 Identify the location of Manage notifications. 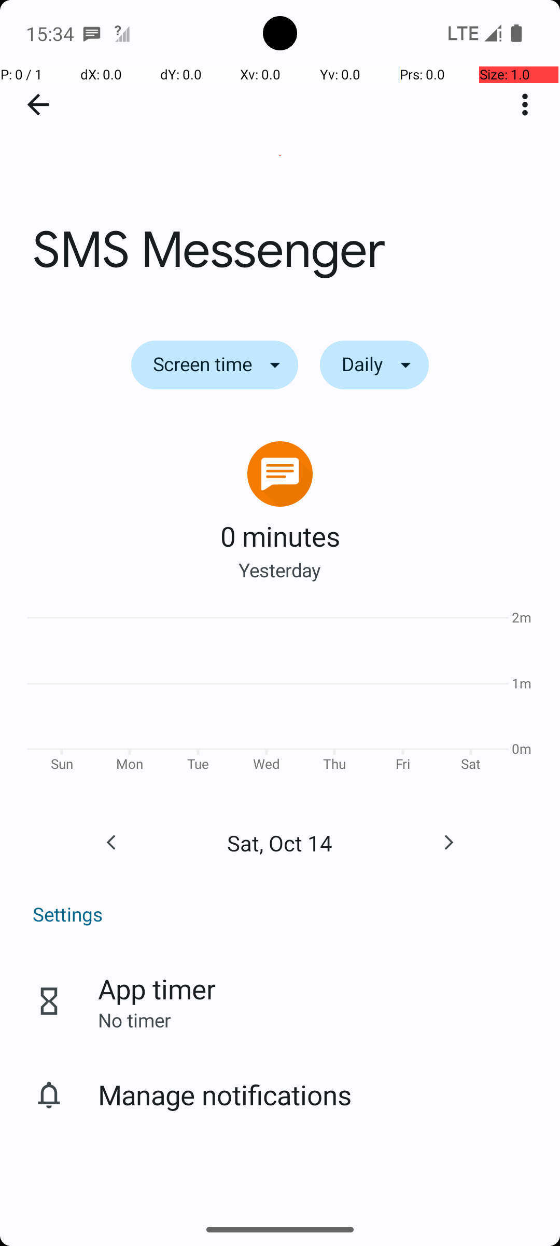
(225, 1094).